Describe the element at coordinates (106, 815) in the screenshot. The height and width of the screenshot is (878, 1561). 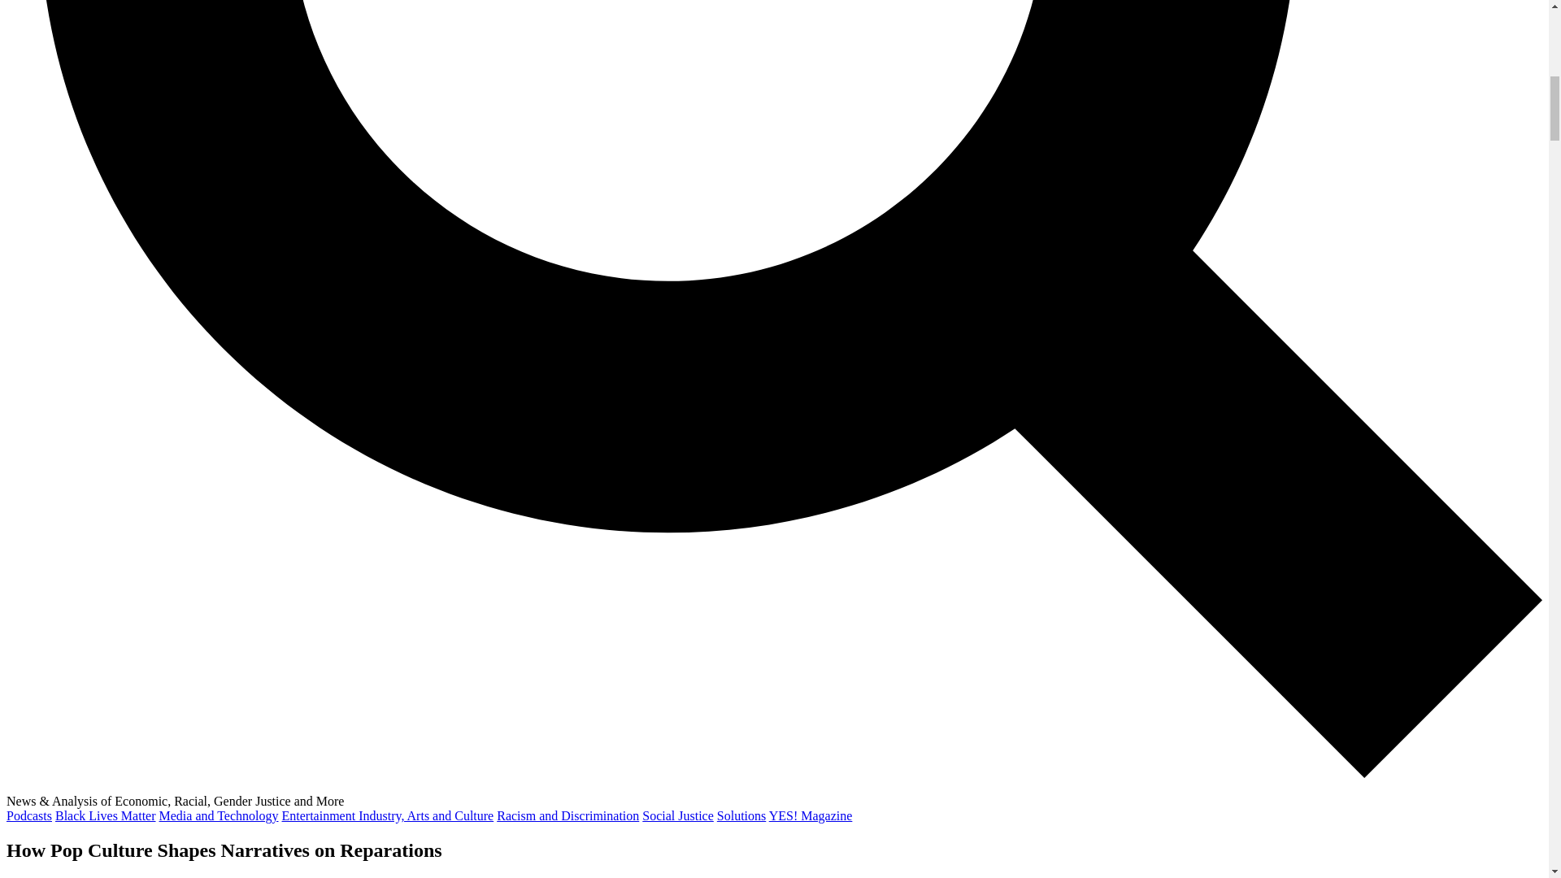
I see `Black Lives Matter` at that location.